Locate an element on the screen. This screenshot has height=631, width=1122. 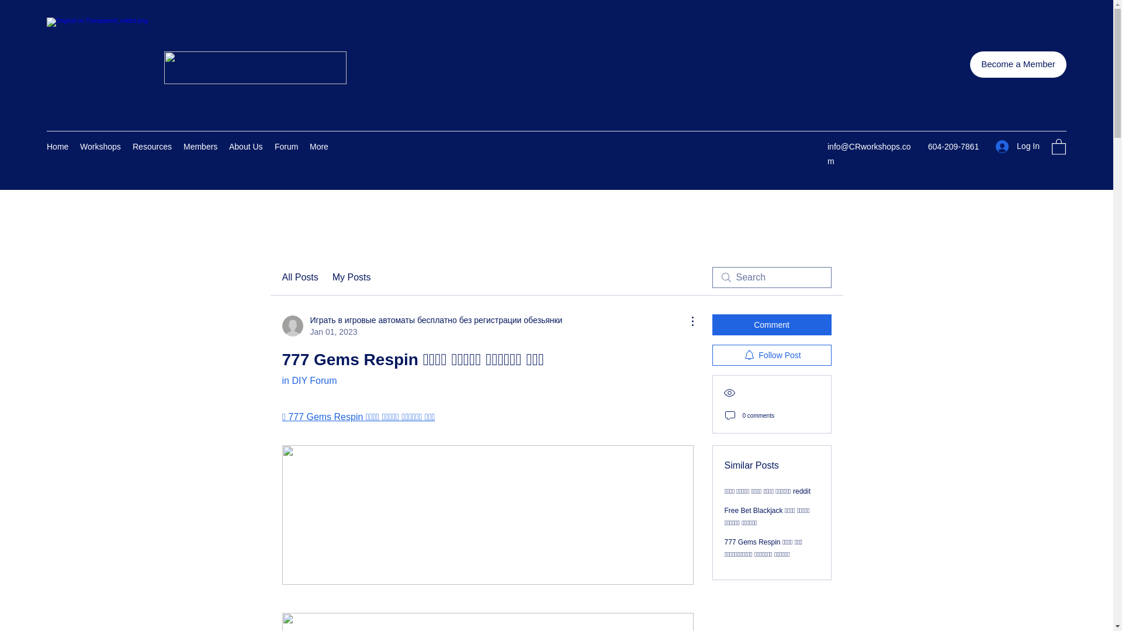
My Posts is located at coordinates (352, 278).